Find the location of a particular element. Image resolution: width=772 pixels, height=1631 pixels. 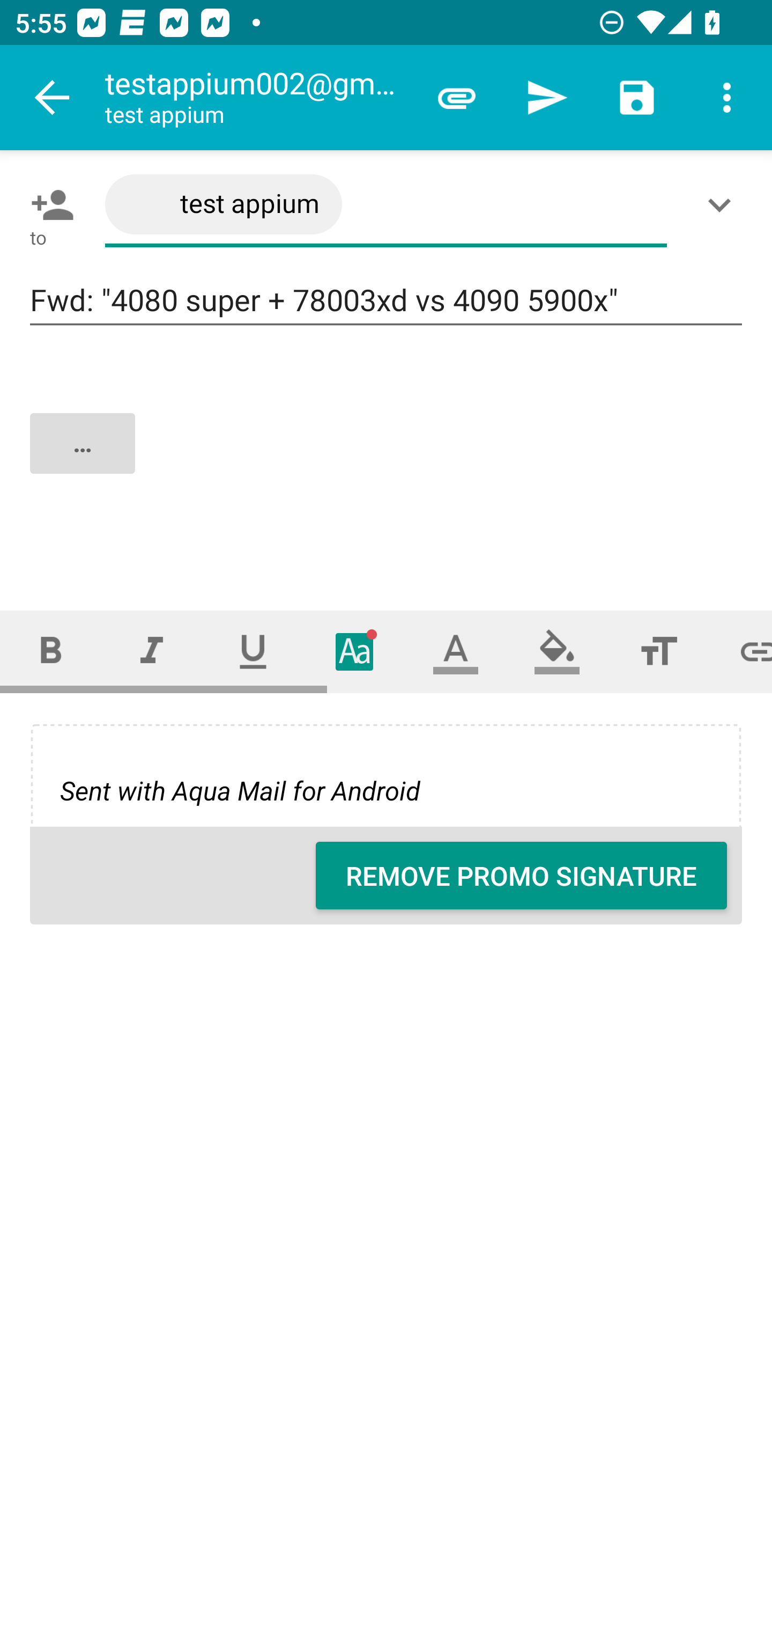

Font size is located at coordinates (658, 651).